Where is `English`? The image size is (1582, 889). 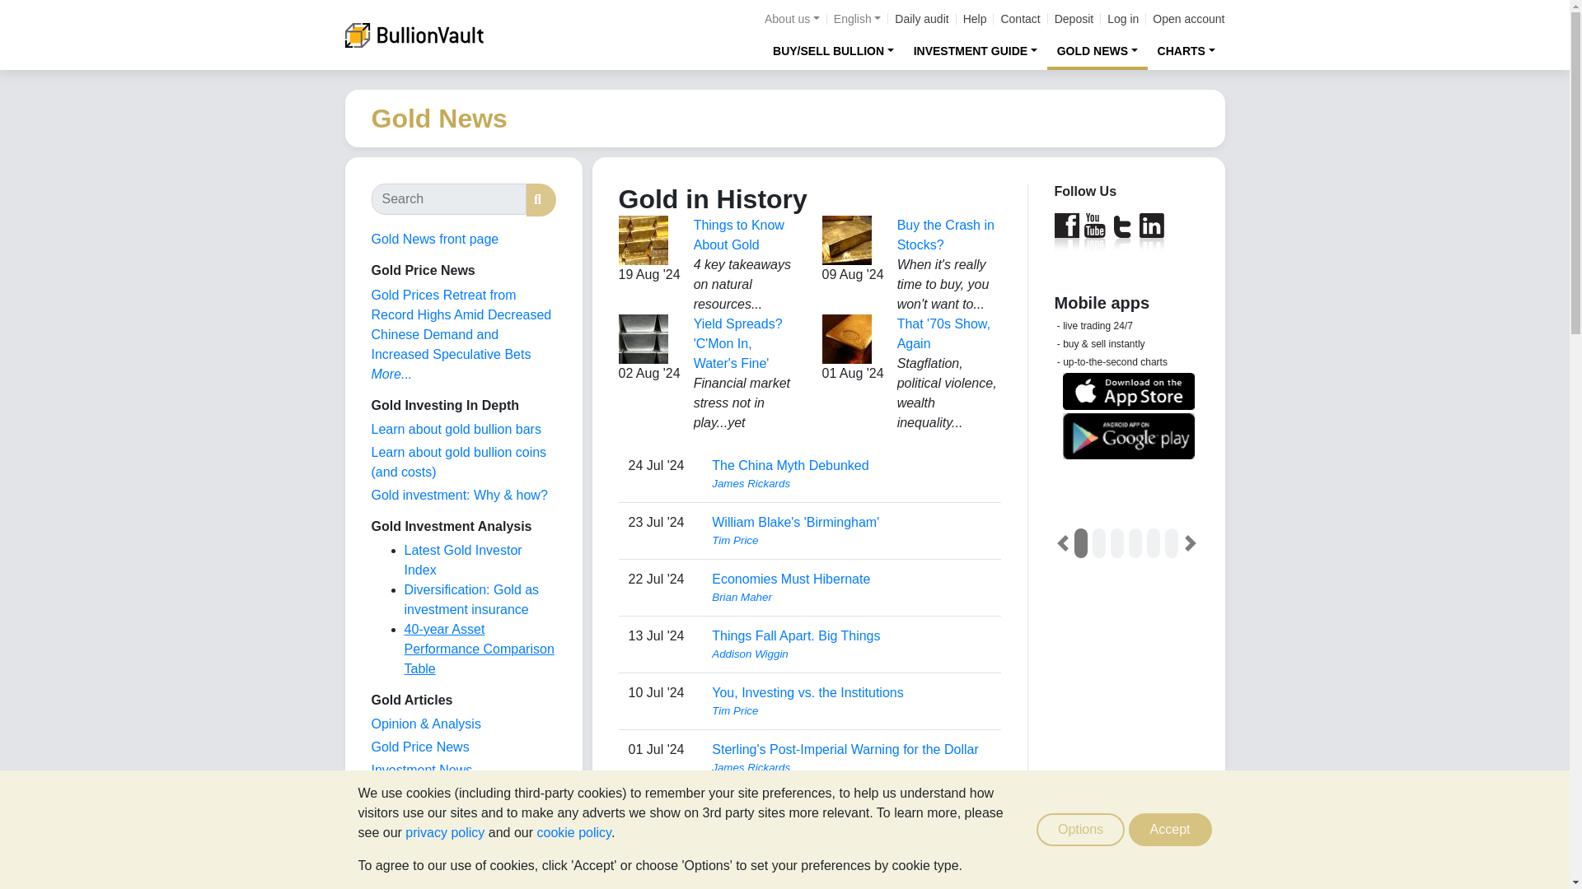 English is located at coordinates (857, 19).